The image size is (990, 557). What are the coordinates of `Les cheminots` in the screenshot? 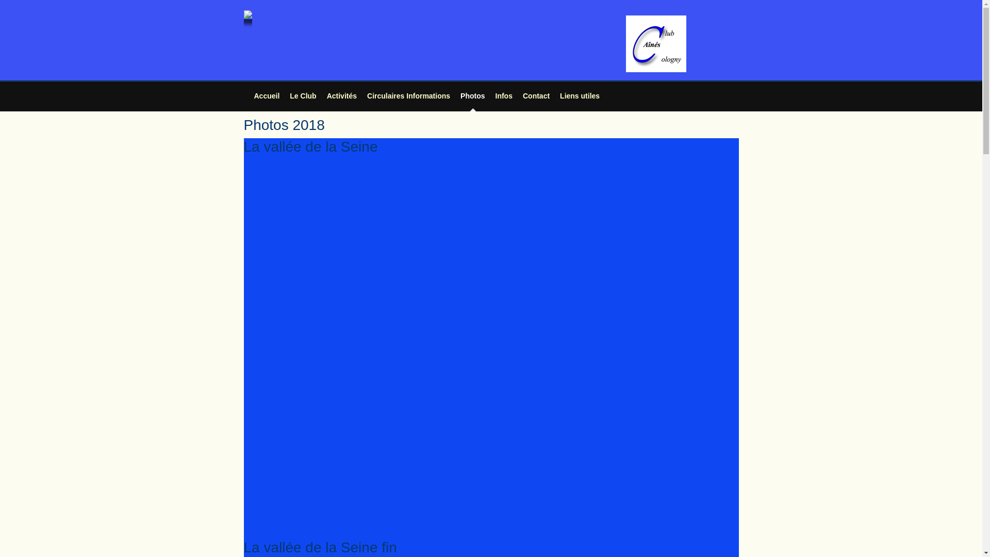 It's located at (395, 436).